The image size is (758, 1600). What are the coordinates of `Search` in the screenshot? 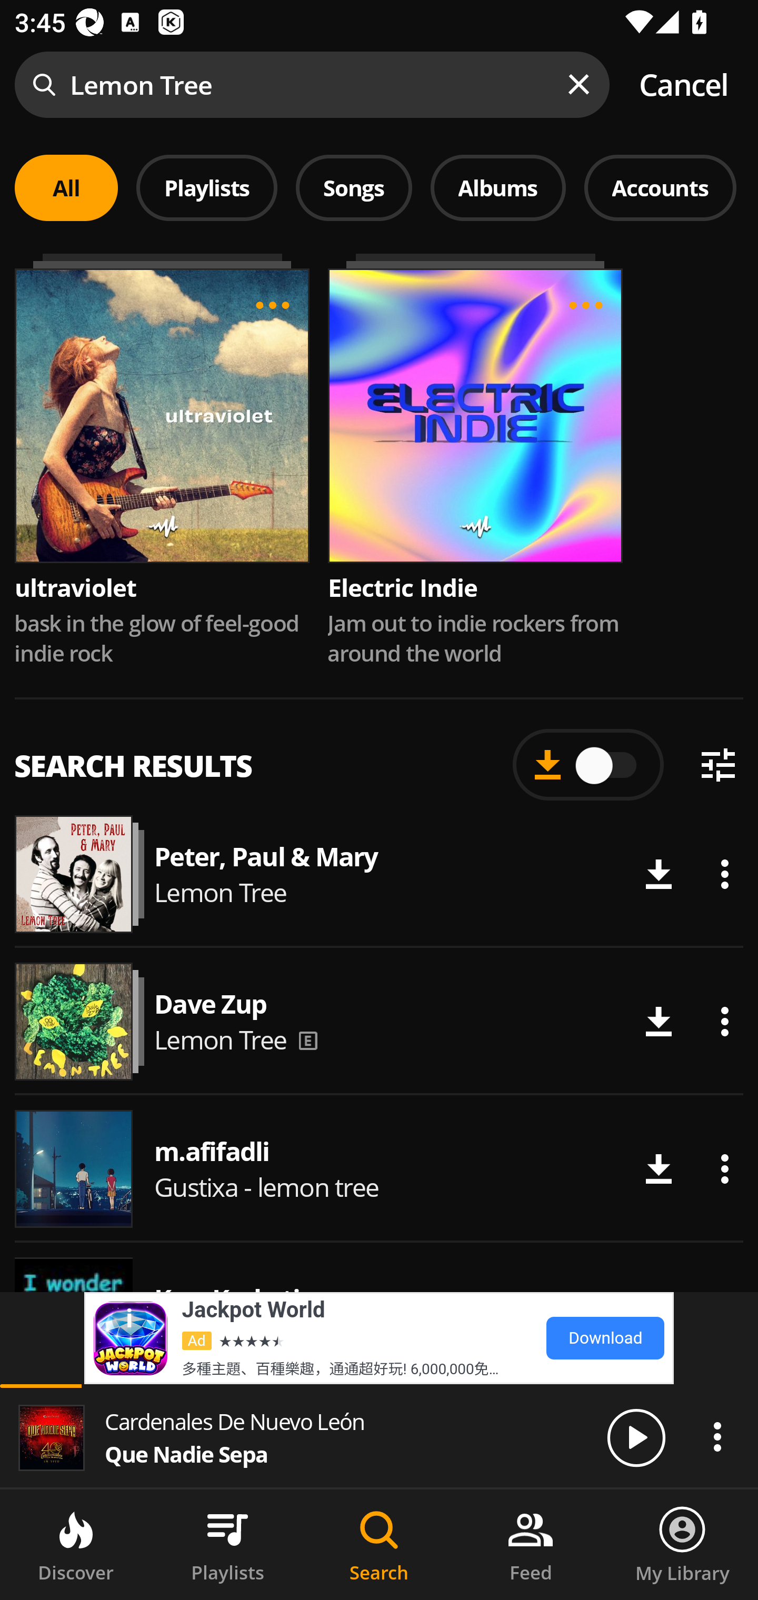 It's located at (379, 1545).